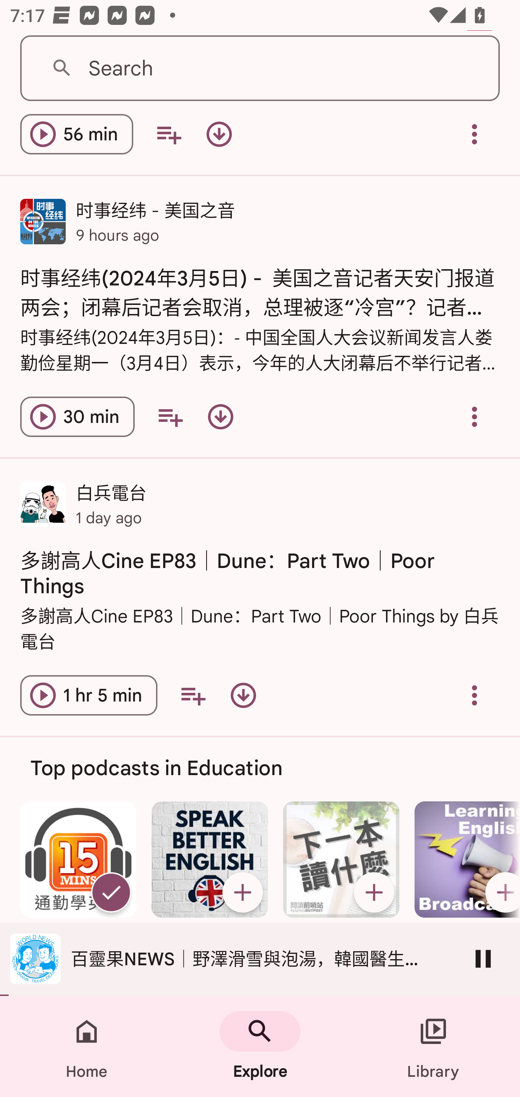 This screenshot has width=520, height=1097. Describe the element at coordinates (474, 695) in the screenshot. I see `Overflow menu` at that location.